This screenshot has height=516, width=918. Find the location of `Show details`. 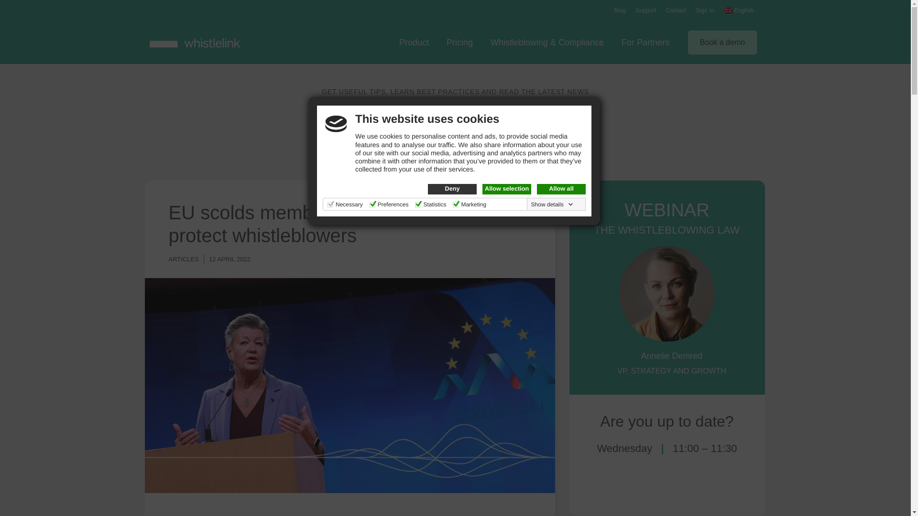

Show details is located at coordinates (552, 204).